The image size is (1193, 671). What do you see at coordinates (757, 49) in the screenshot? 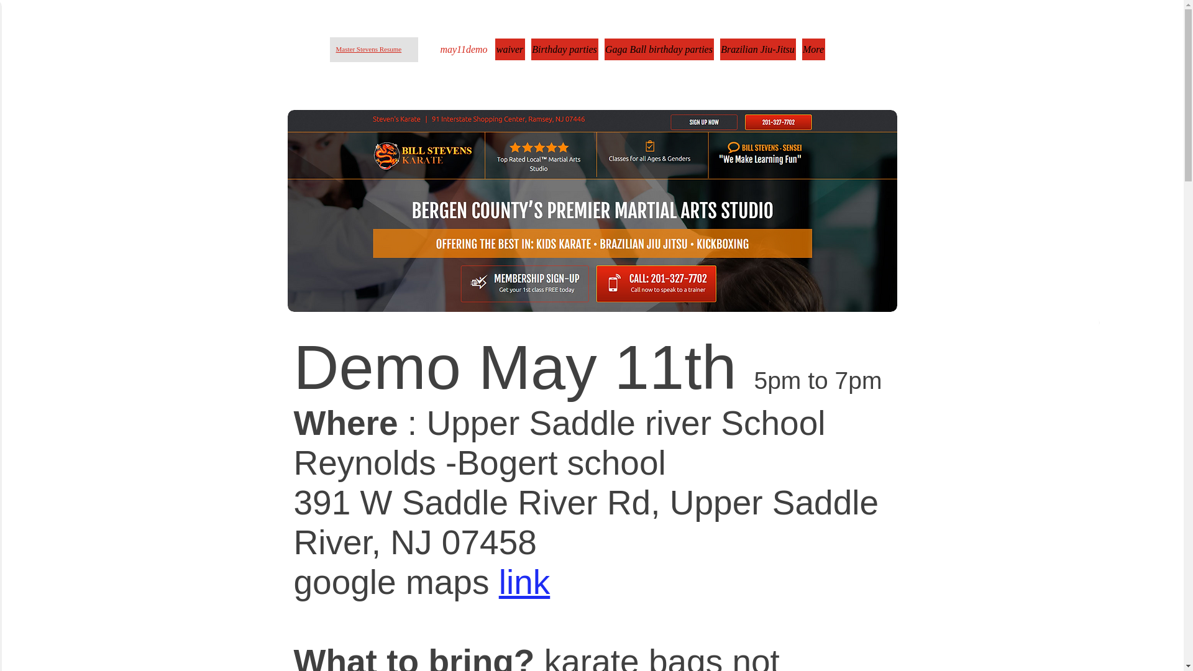
I see `Brazilian Jiu-Jitsu` at bounding box center [757, 49].